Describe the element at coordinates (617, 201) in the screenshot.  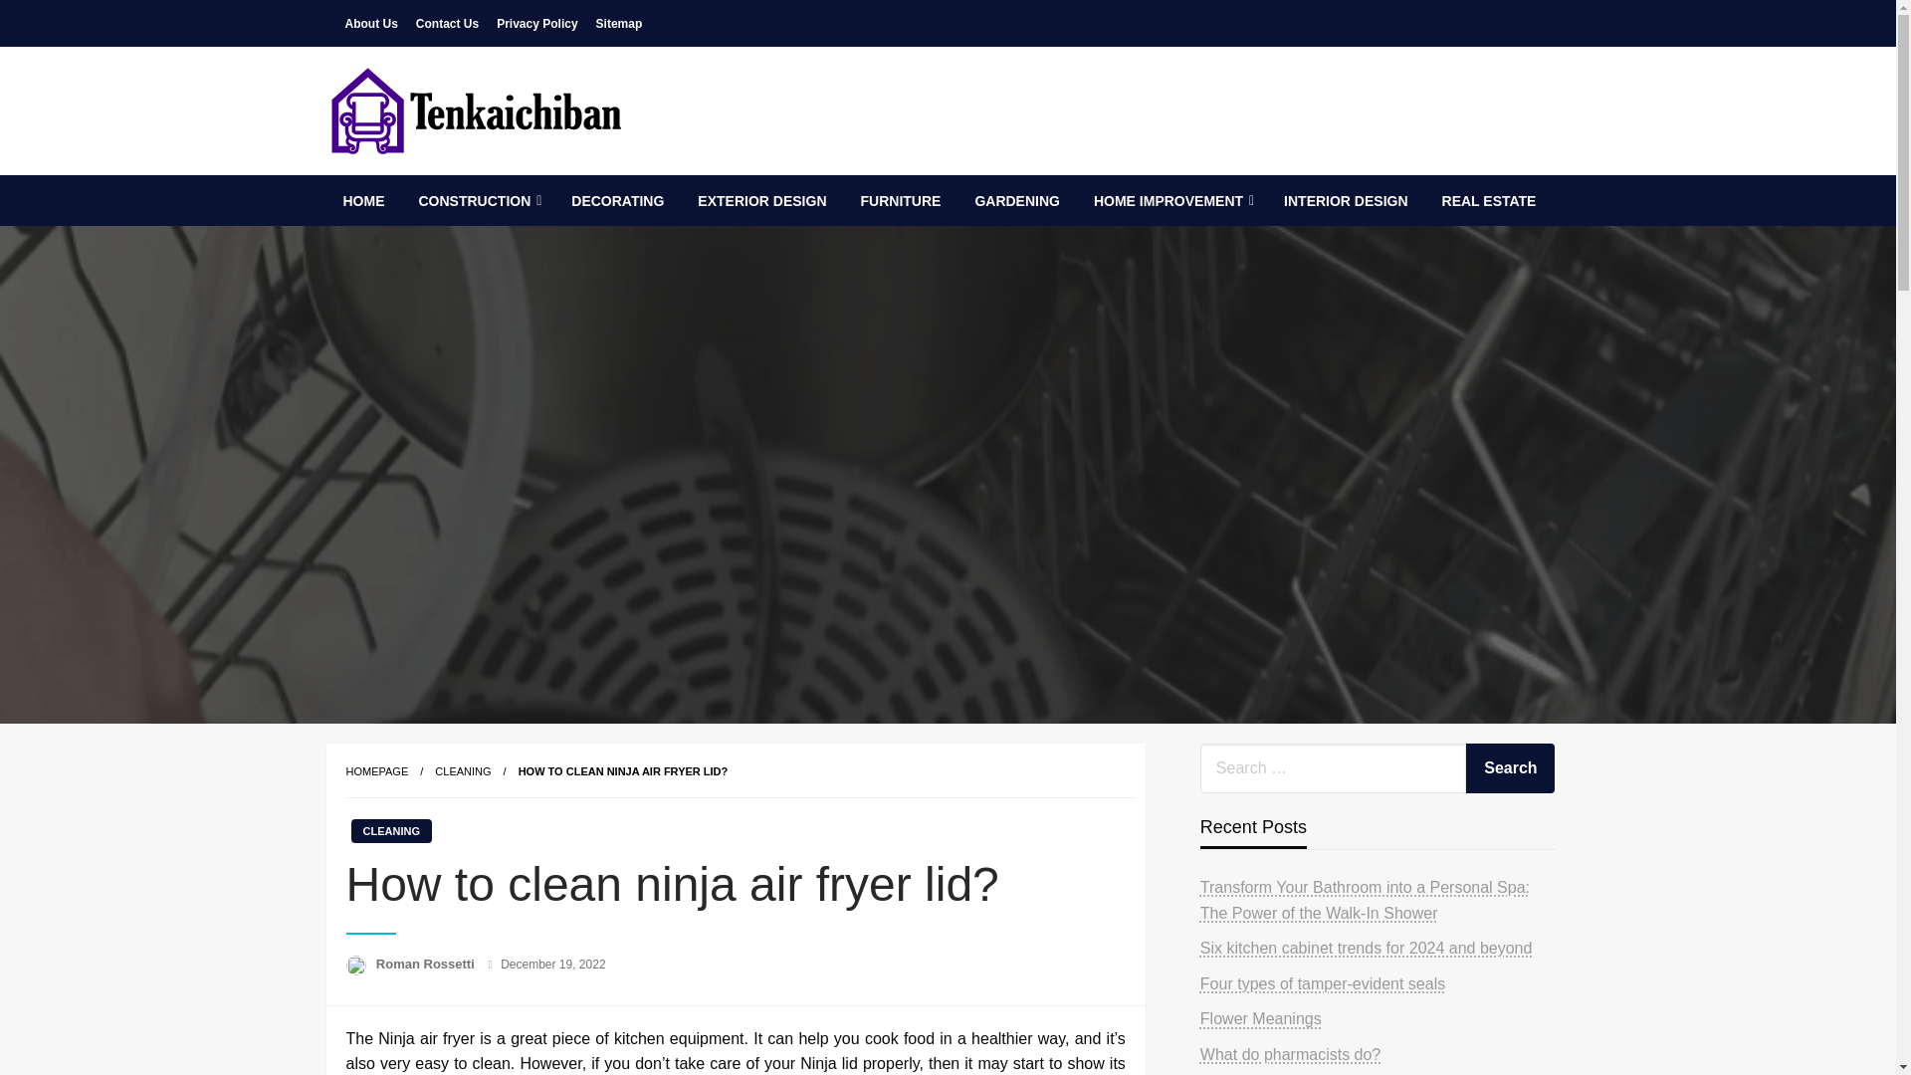
I see `DECORATING` at that location.